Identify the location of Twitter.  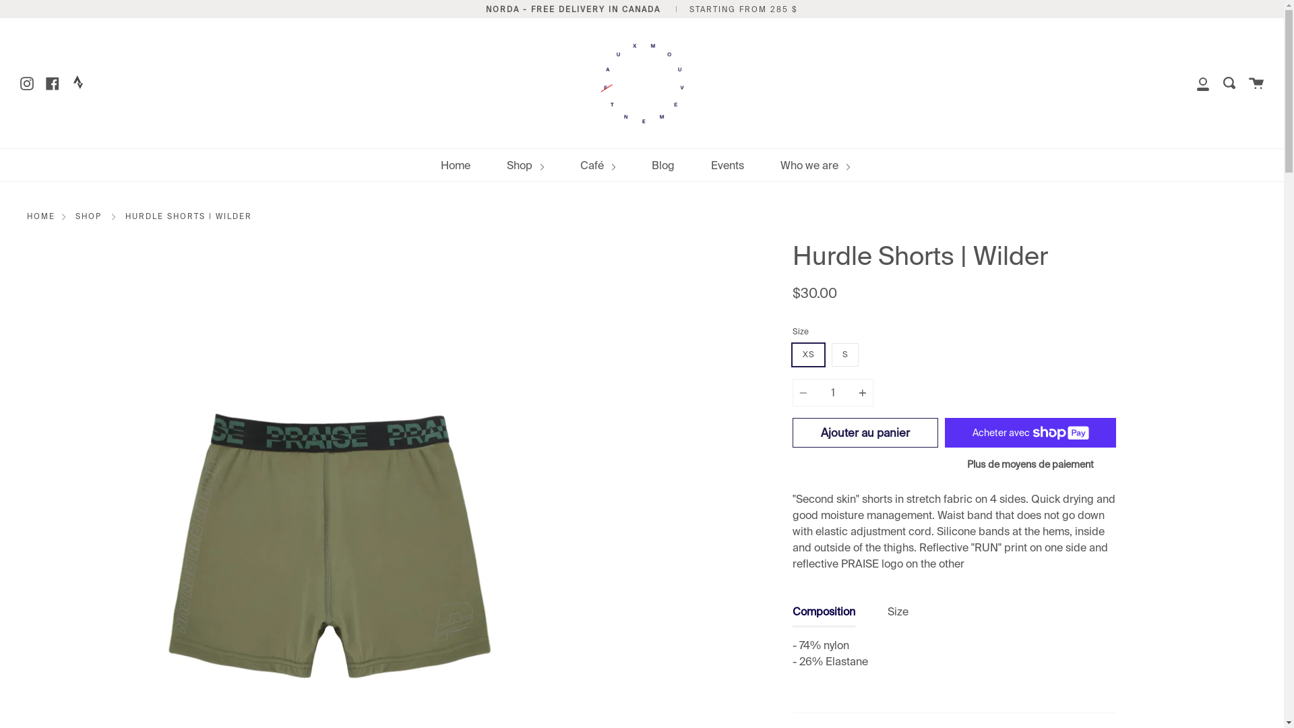
(78, 84).